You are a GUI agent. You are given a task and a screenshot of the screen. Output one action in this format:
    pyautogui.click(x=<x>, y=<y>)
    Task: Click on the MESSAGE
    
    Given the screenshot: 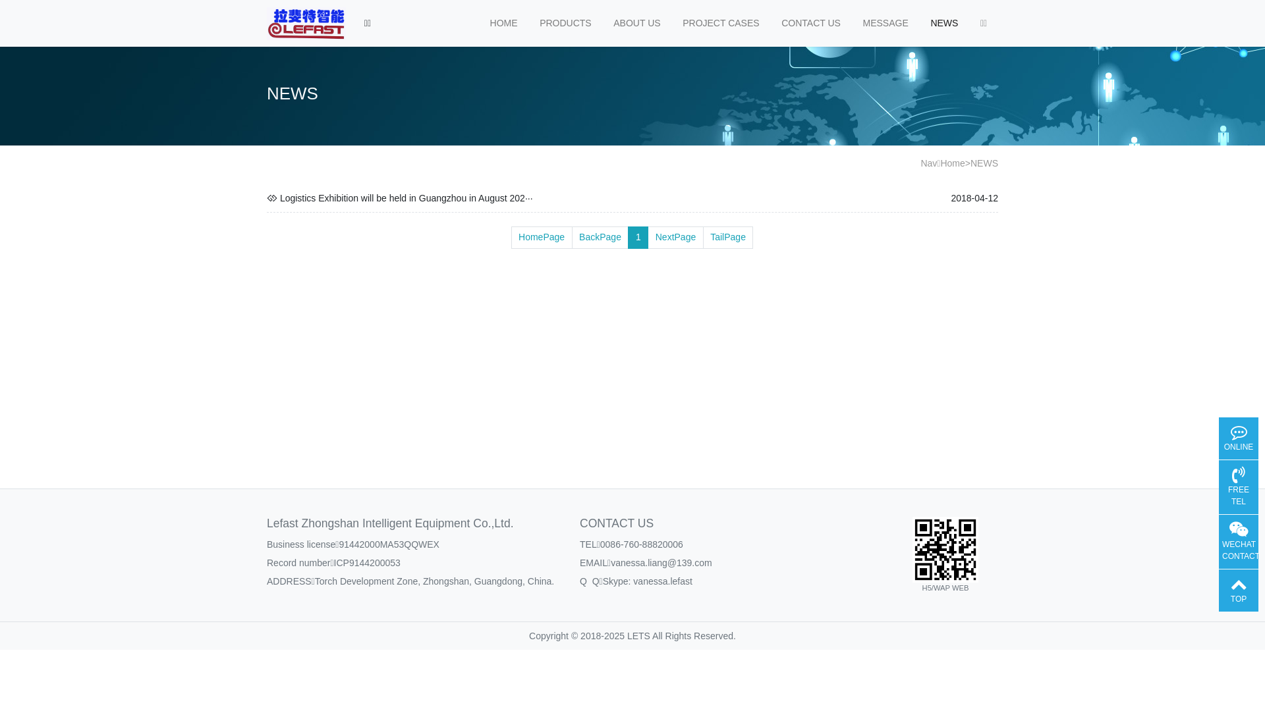 What is the action you would take?
    pyautogui.click(x=885, y=24)
    